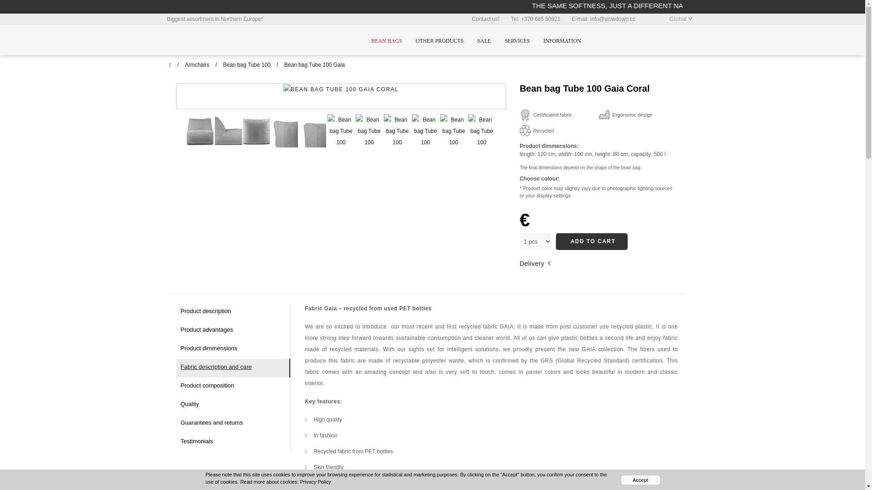 This screenshot has height=490, width=872. What do you see at coordinates (386, 41) in the screenshot?
I see `Bean Bags` at bounding box center [386, 41].